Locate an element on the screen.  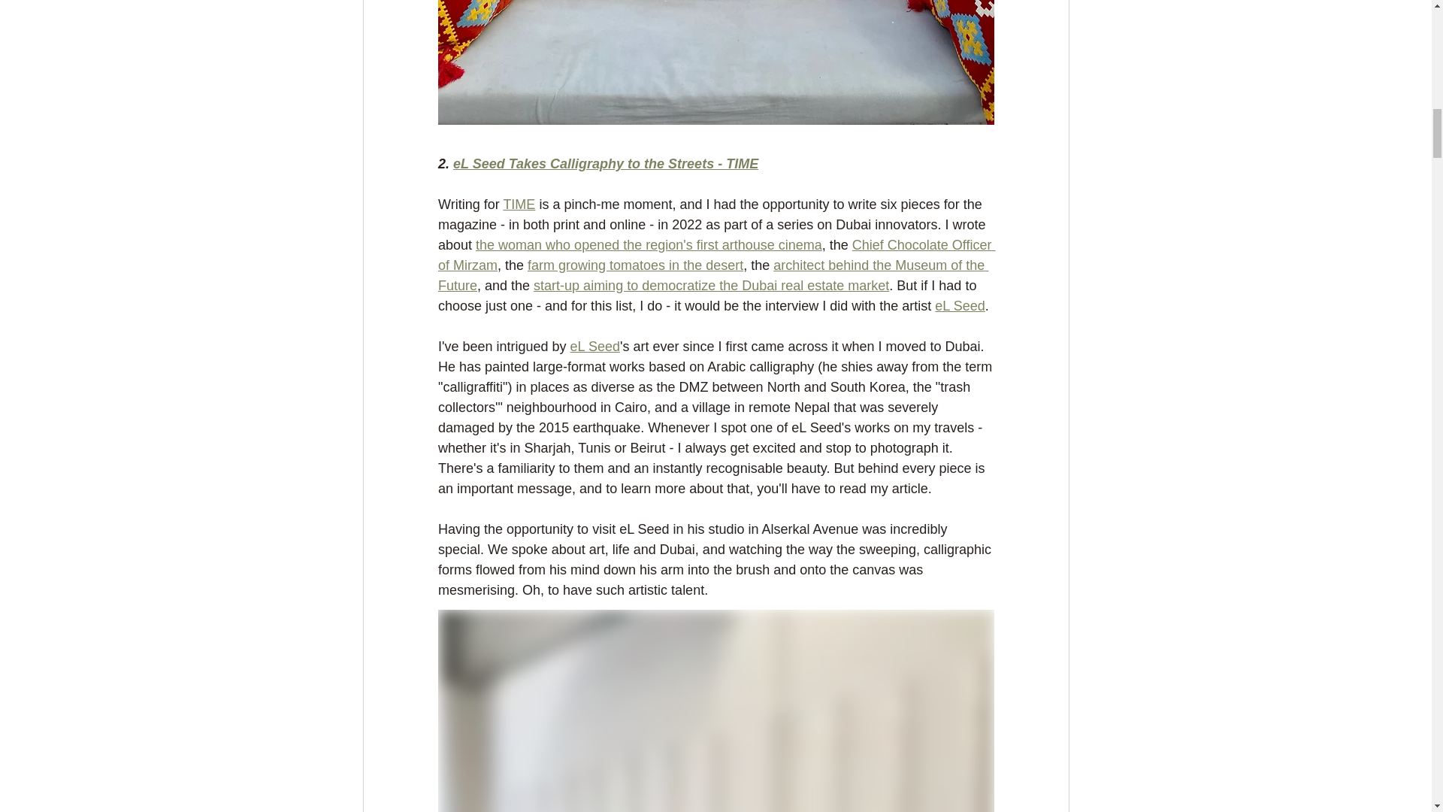
start-up aiming to democratize the Dubai real estate market is located at coordinates (711, 286).